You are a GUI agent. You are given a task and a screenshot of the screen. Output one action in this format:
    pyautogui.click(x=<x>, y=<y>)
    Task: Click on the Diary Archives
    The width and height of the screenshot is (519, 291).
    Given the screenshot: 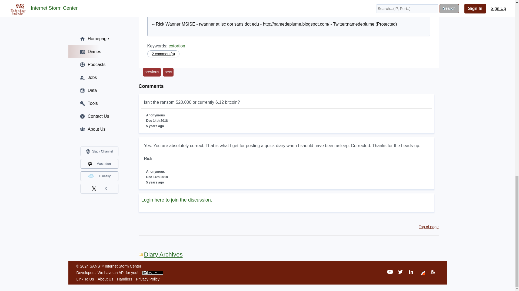 What is the action you would take?
    pyautogui.click(x=161, y=254)
    